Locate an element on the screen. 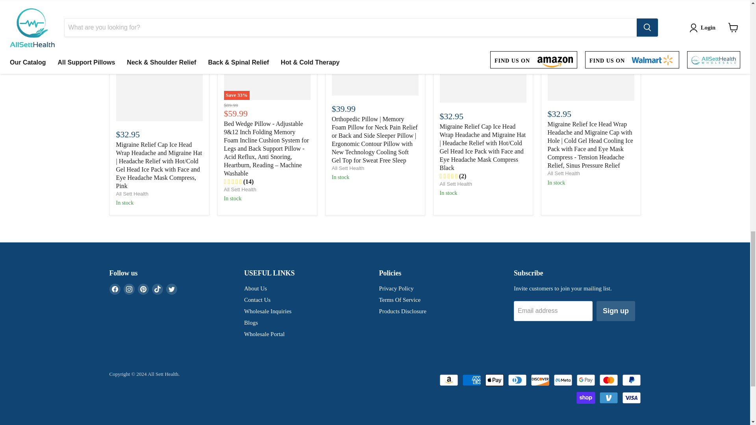 The width and height of the screenshot is (756, 425). Twitter is located at coordinates (172, 289).